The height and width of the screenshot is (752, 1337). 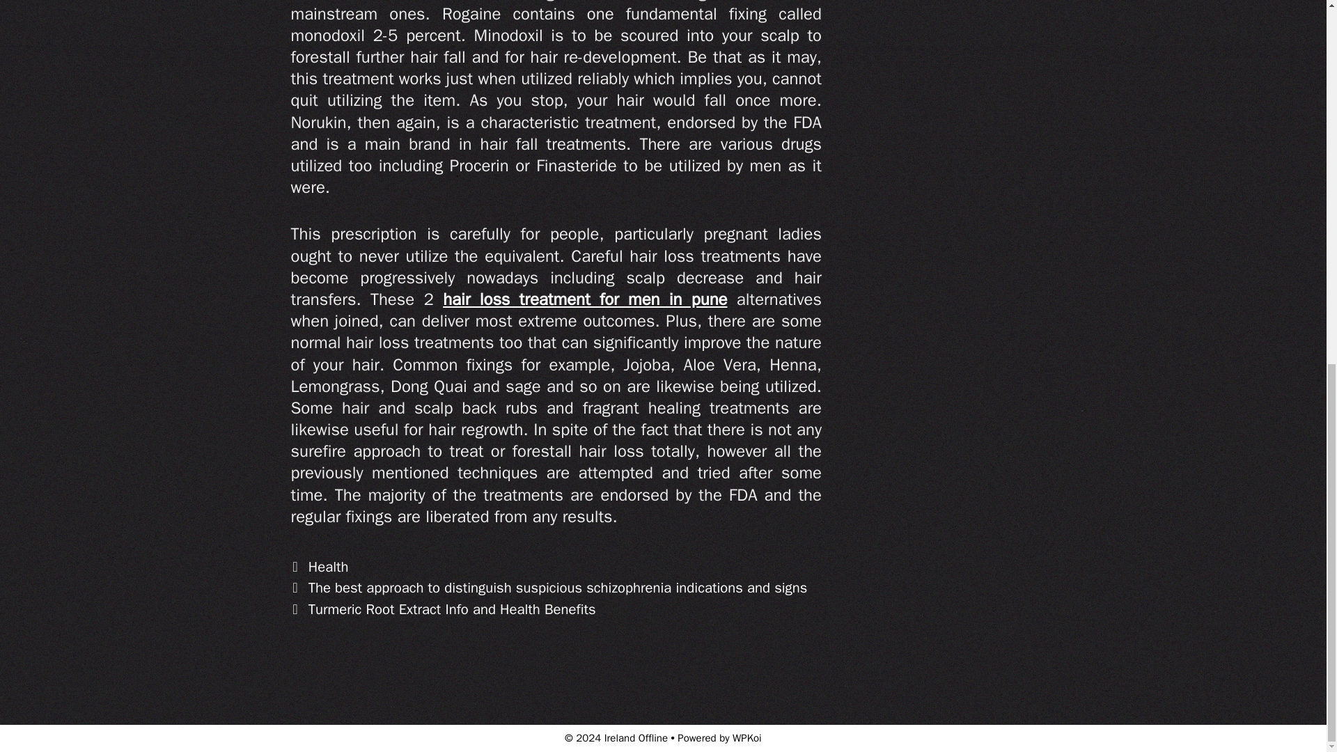 I want to click on WPKoi, so click(x=747, y=738).